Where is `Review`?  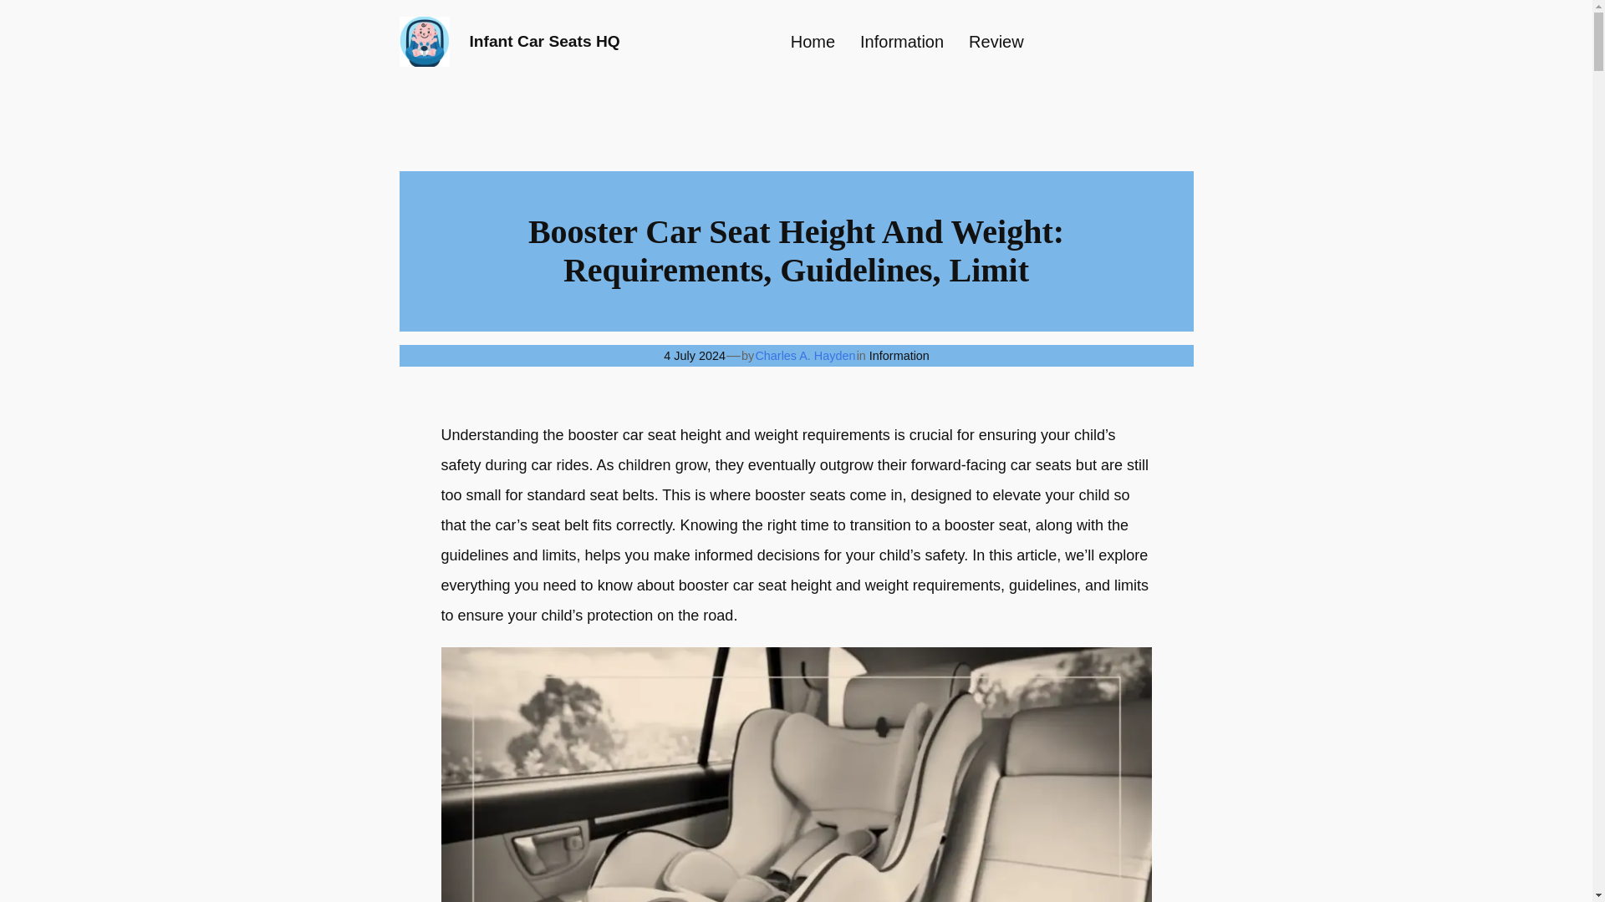 Review is located at coordinates (996, 42).